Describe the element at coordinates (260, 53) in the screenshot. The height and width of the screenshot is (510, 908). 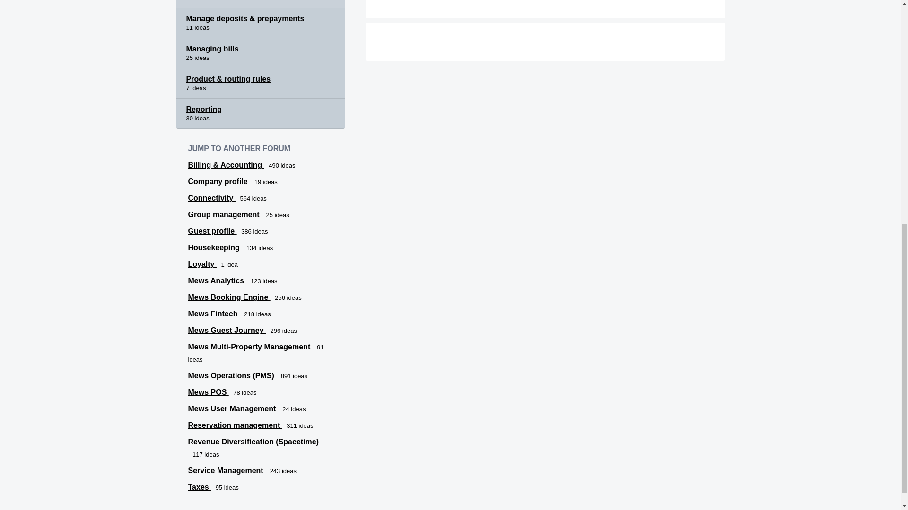
I see `Managing bills` at that location.